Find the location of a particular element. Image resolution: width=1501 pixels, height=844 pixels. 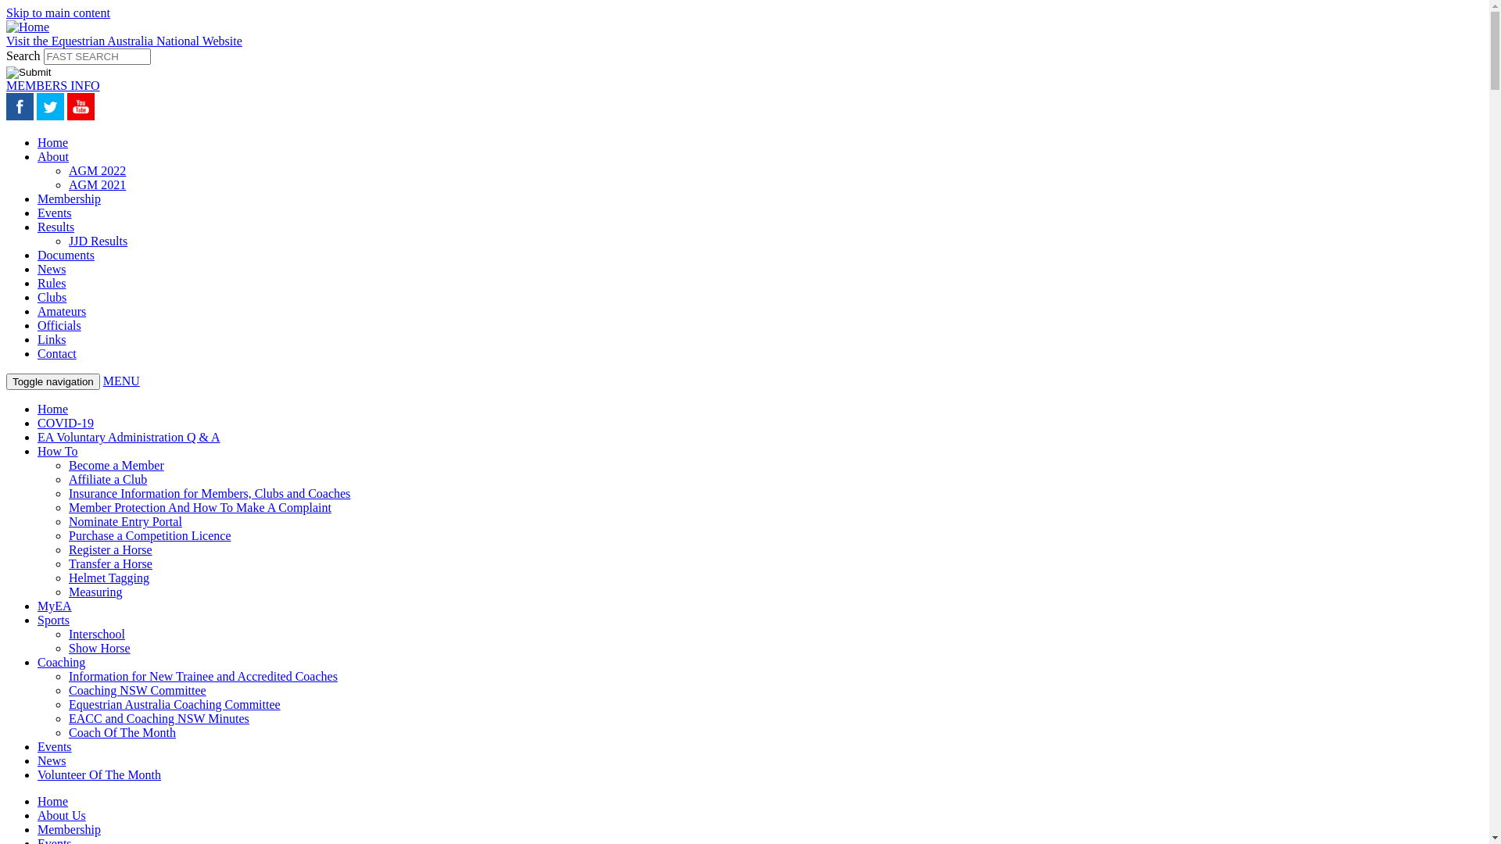

Show Horse is located at coordinates (100, 649).